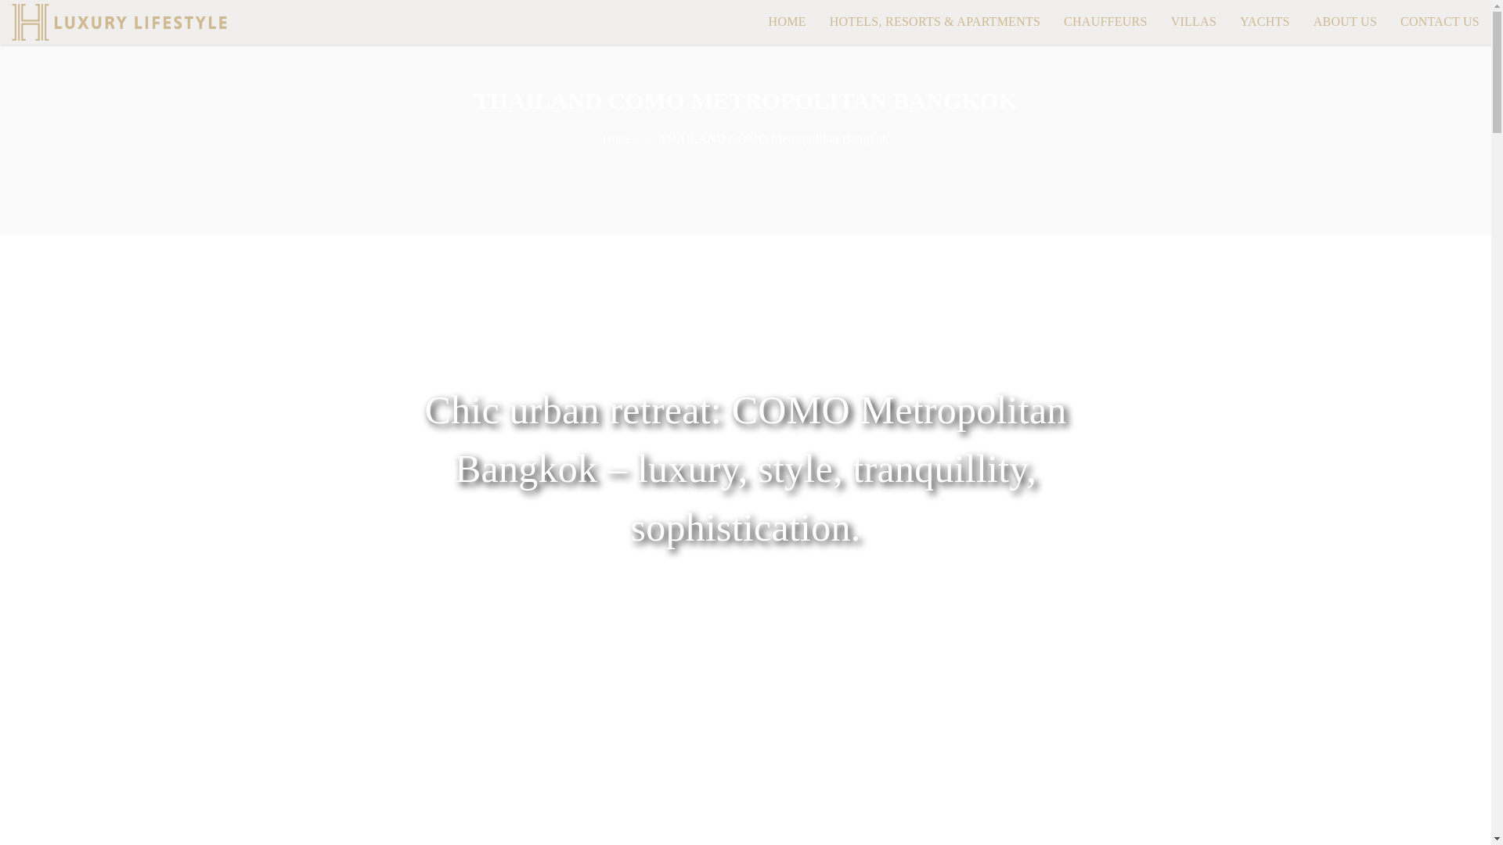  I want to click on Home, so click(618, 139).